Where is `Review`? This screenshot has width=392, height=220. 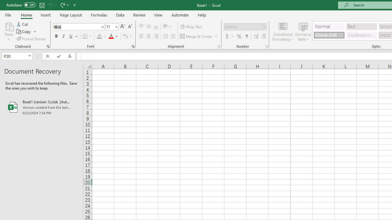 Review is located at coordinates (139, 15).